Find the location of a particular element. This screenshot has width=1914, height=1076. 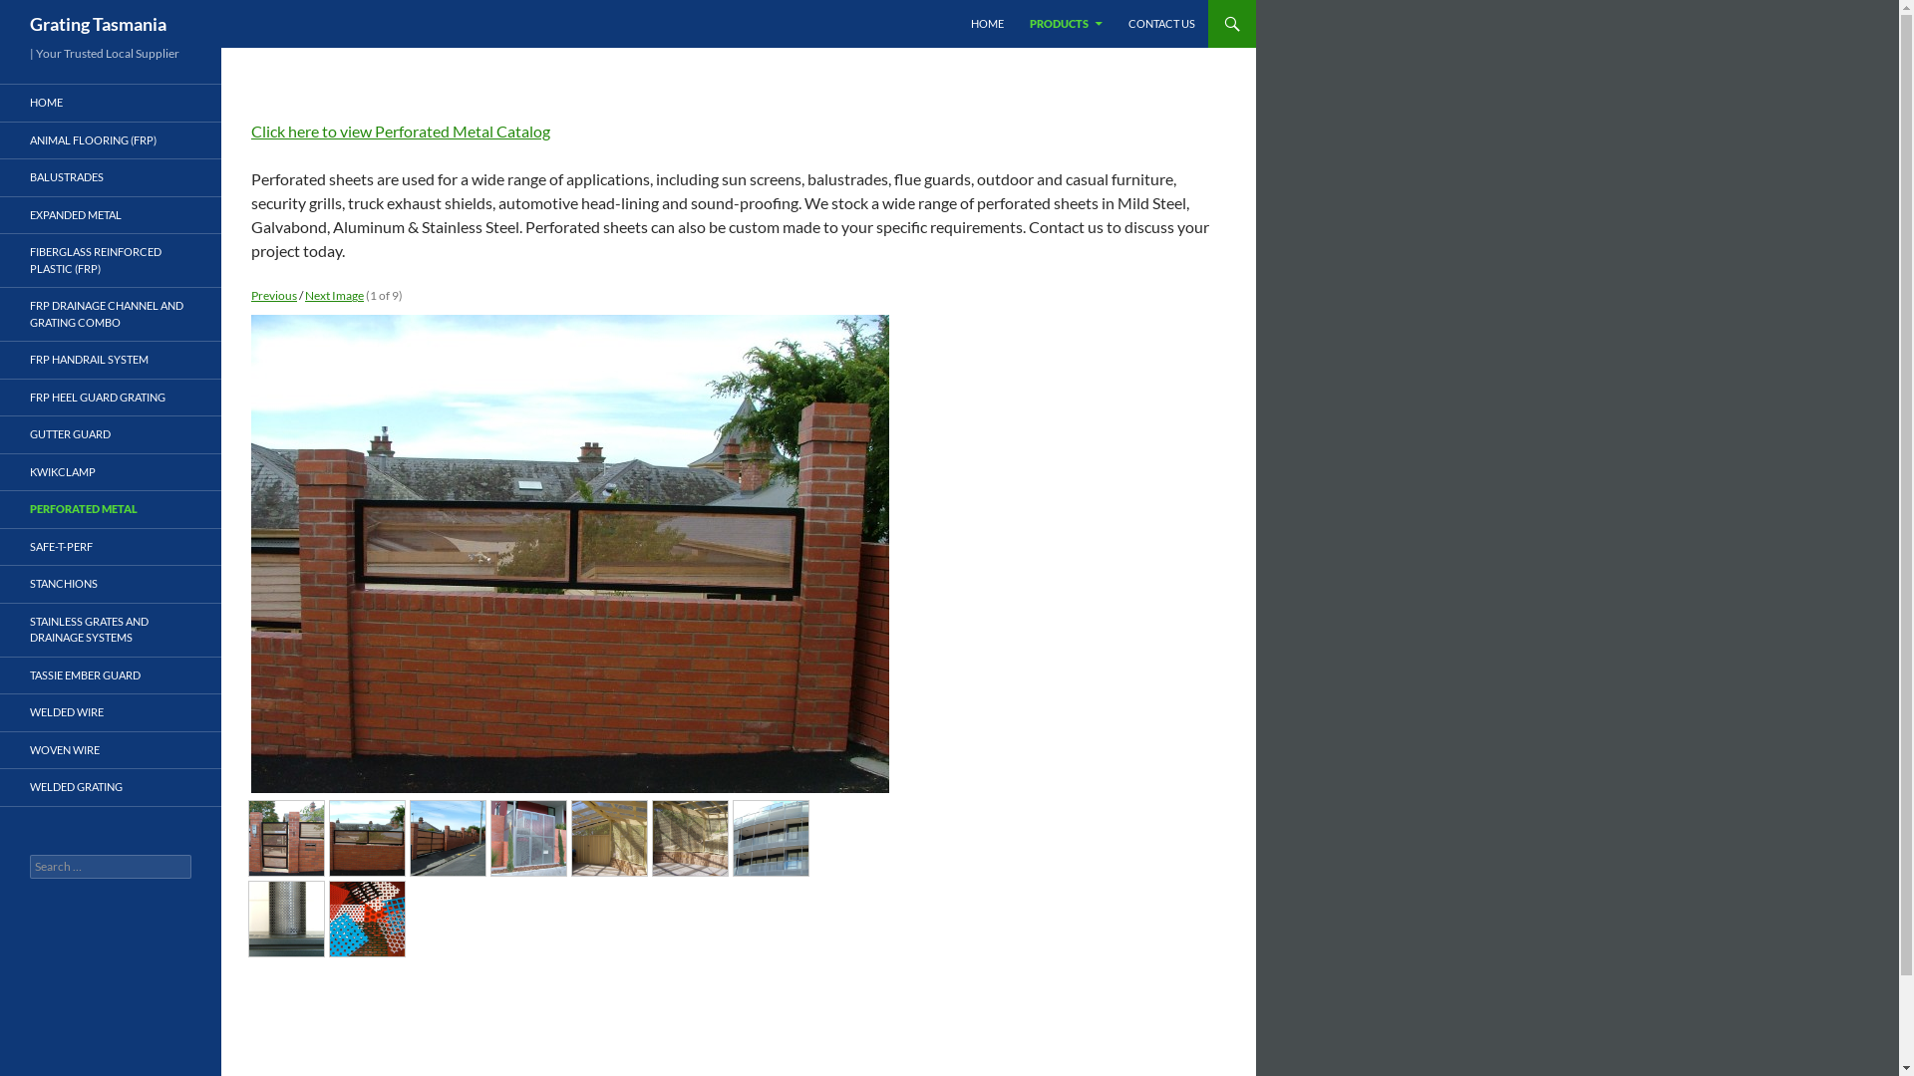

CONTACT US is located at coordinates (1162, 24).